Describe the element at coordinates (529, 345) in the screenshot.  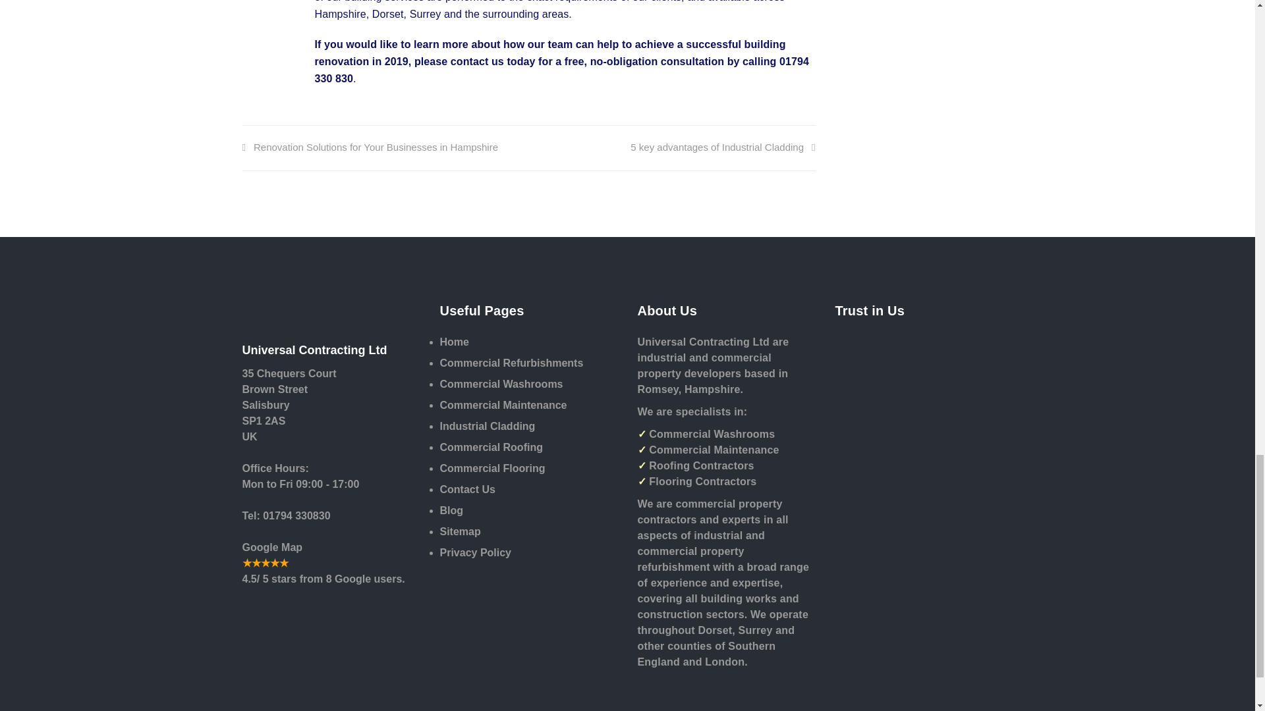
I see `Home` at that location.